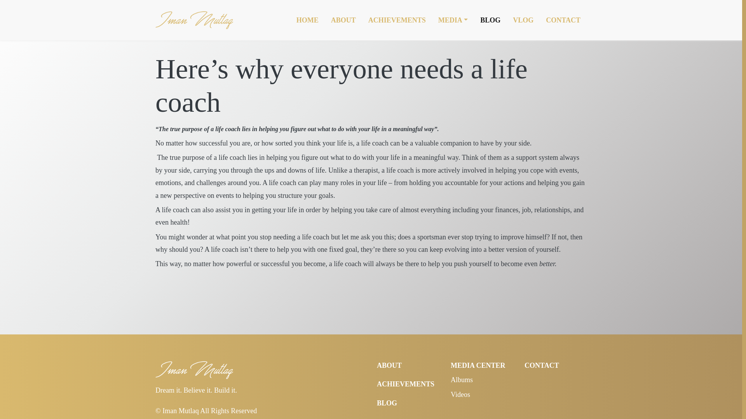 The width and height of the screenshot is (746, 419). Describe the element at coordinates (387, 403) in the screenshot. I see `BLOG` at that location.